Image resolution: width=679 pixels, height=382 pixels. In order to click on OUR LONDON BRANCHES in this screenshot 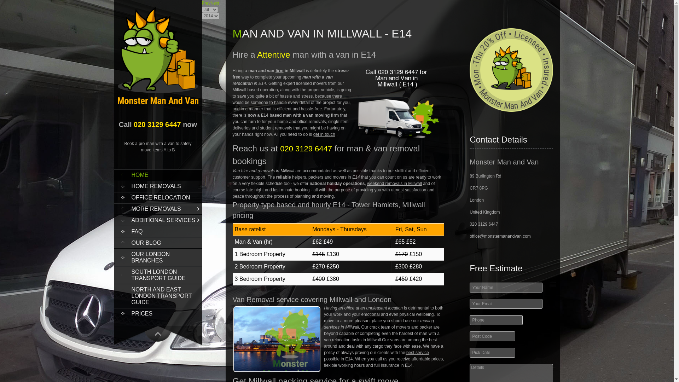, I will do `click(158, 257)`.